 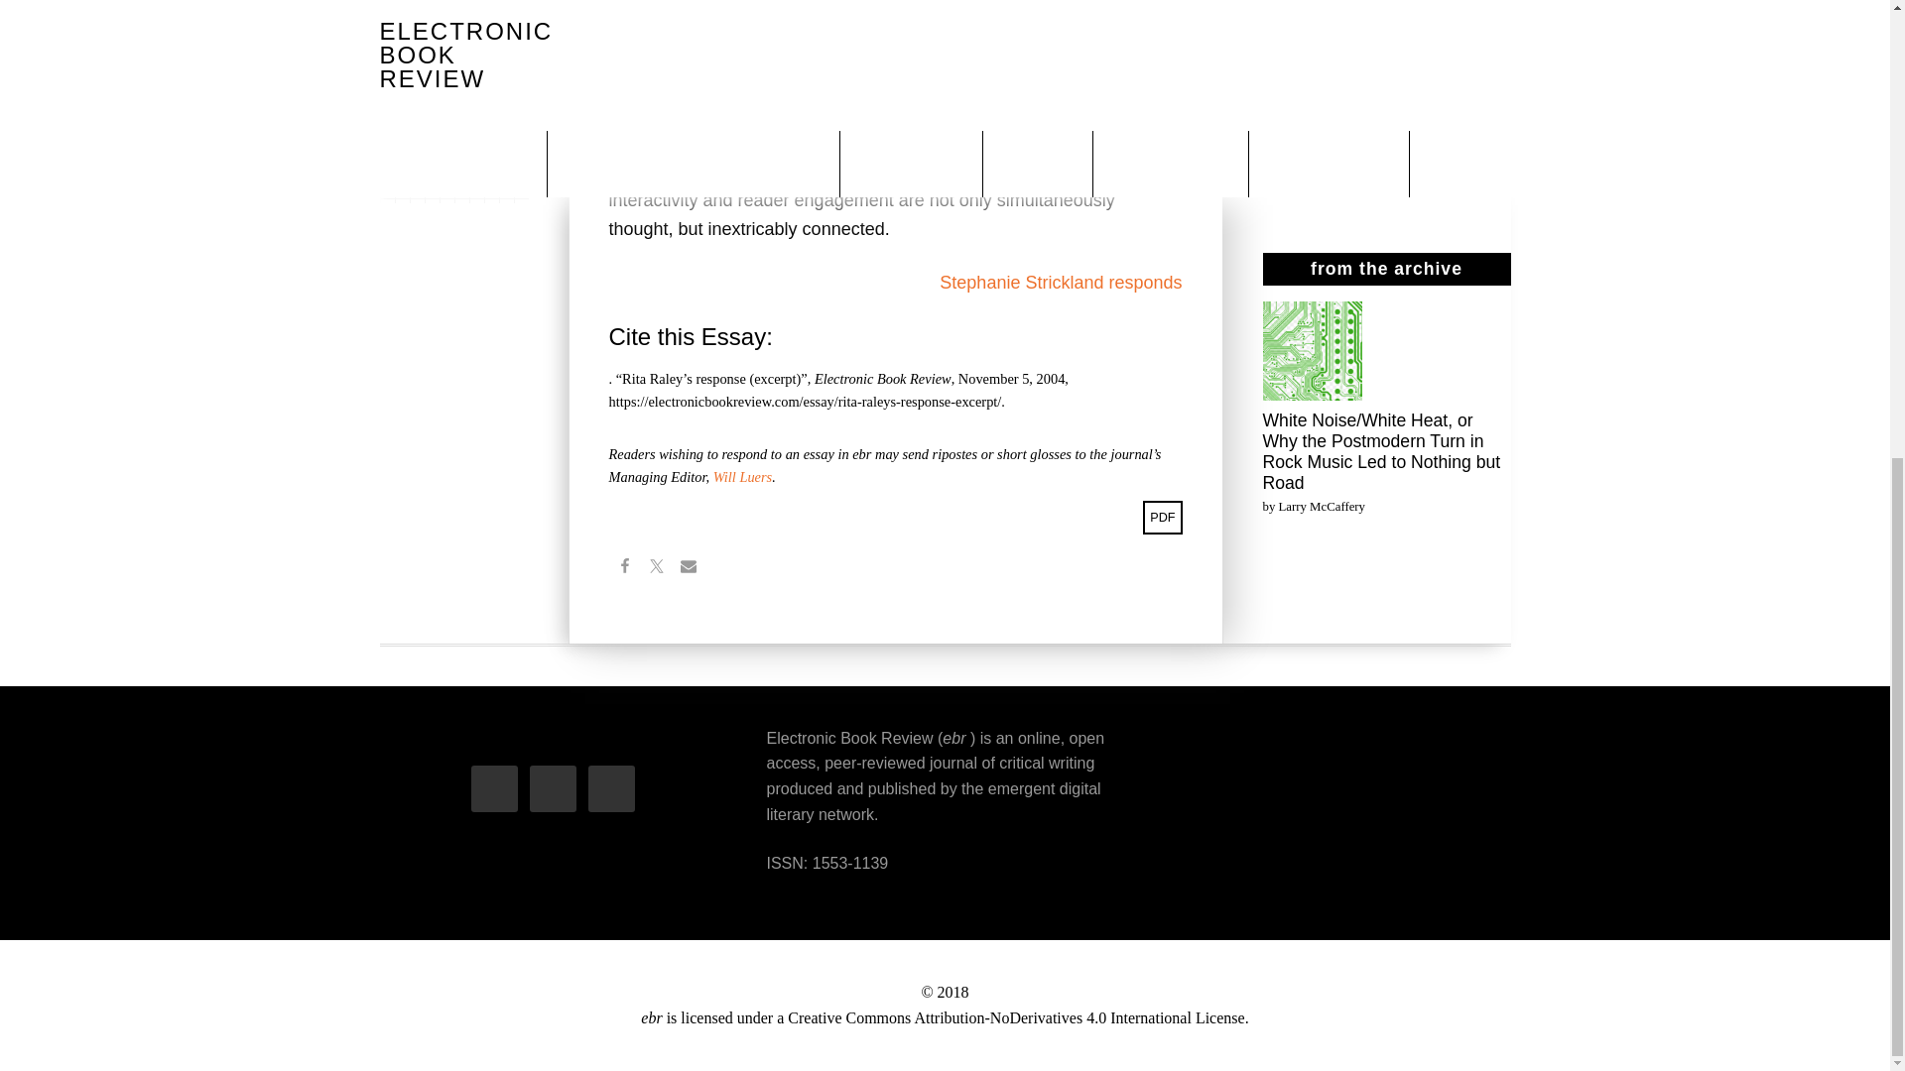 What do you see at coordinates (1361, 10) in the screenshot?
I see `Mark Bernstein and Diane Greco respond in turn` at bounding box center [1361, 10].